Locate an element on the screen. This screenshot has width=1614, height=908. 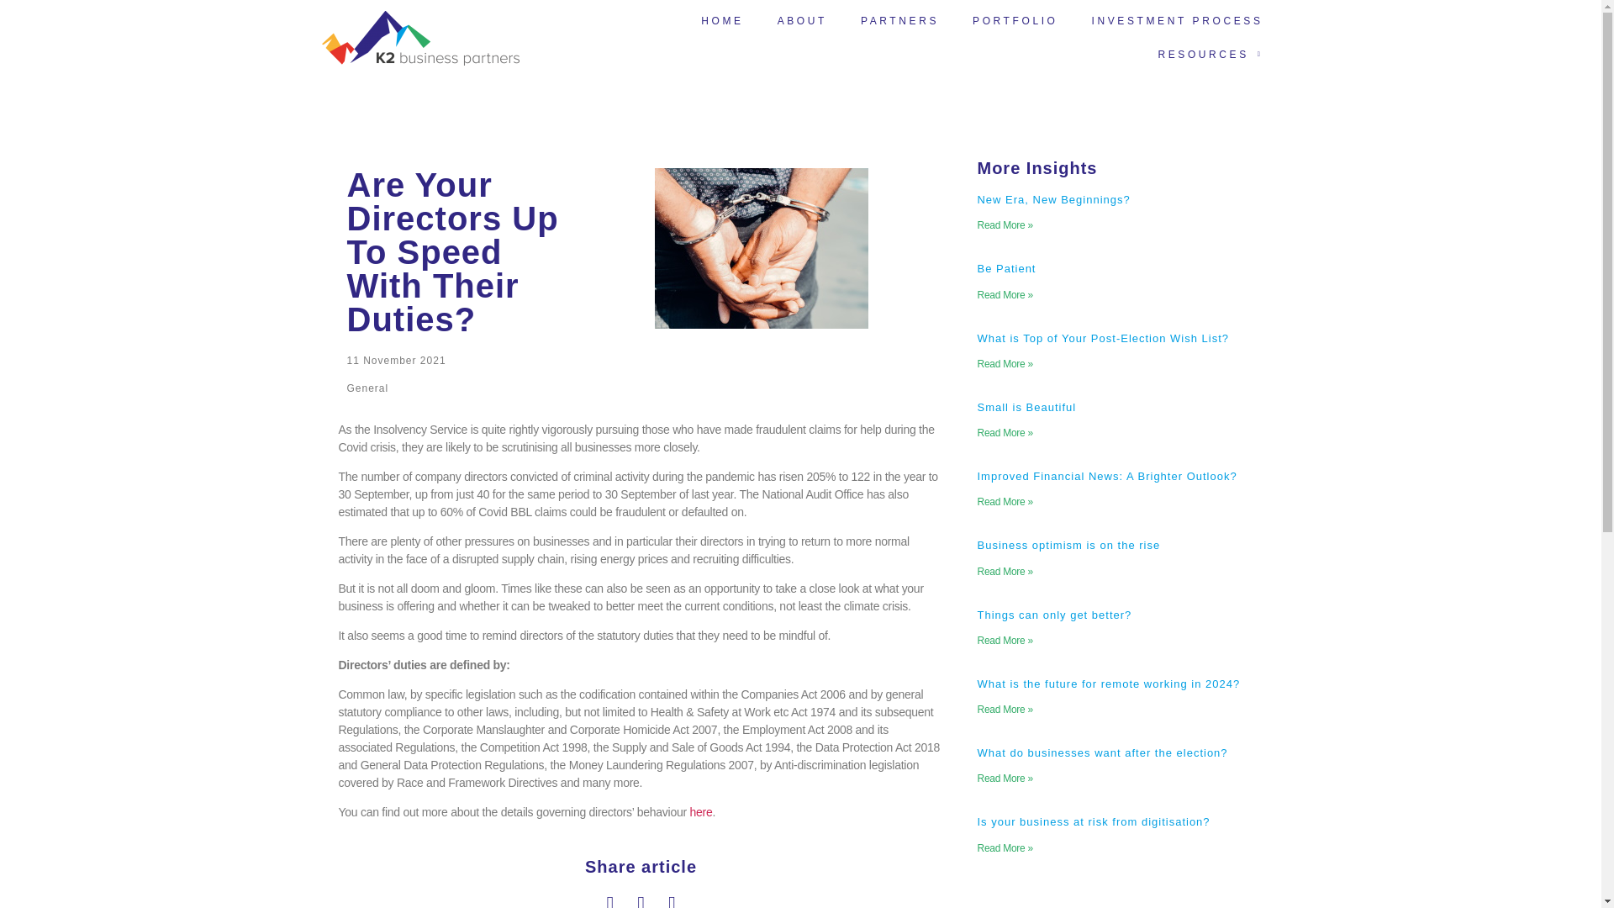
PARTNERS is located at coordinates (899, 21).